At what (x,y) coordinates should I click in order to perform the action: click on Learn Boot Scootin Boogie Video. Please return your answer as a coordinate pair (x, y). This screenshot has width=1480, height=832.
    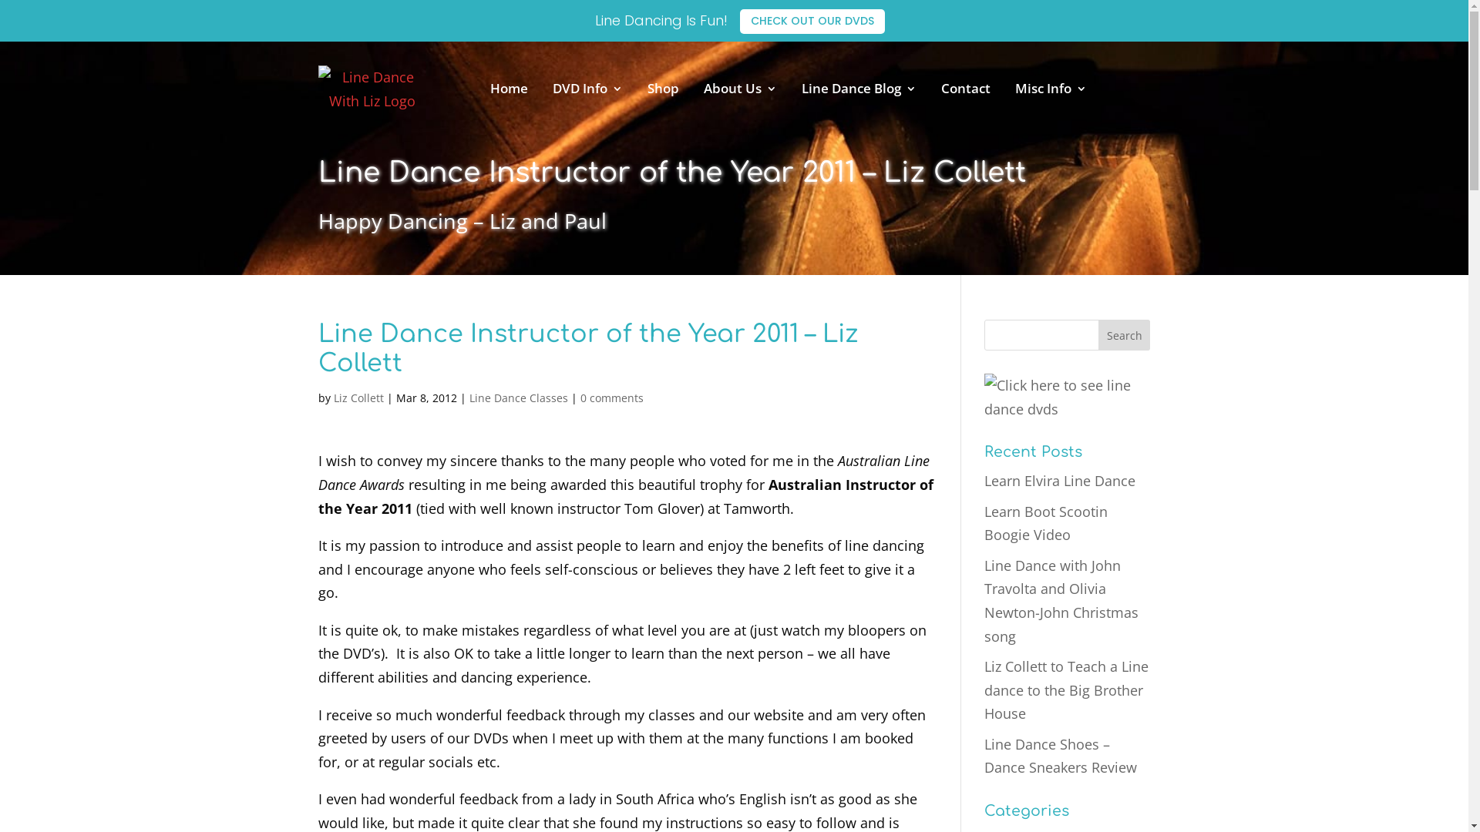
    Looking at the image, I should click on (1046, 524).